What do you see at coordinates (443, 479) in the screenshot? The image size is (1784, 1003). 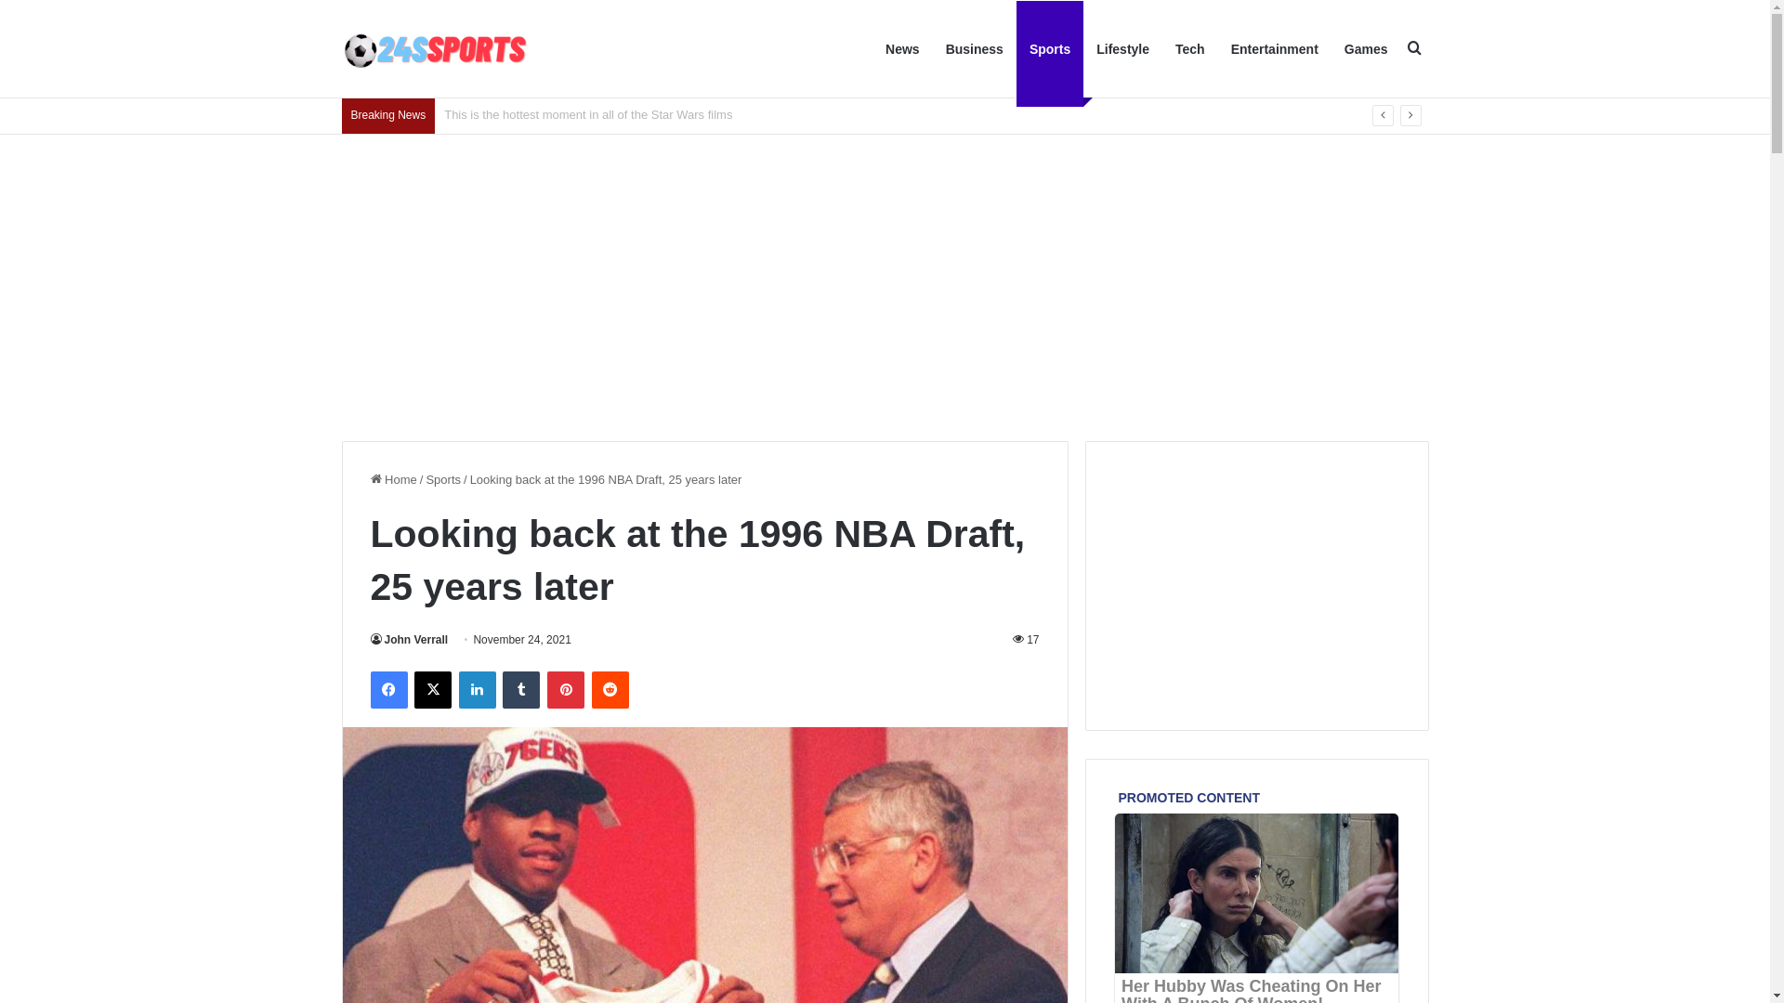 I see `Sports` at bounding box center [443, 479].